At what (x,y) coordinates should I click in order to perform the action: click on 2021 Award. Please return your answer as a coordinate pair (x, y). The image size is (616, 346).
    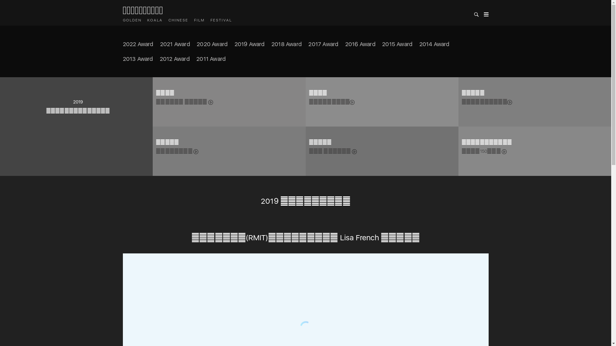
    Looking at the image, I should click on (175, 44).